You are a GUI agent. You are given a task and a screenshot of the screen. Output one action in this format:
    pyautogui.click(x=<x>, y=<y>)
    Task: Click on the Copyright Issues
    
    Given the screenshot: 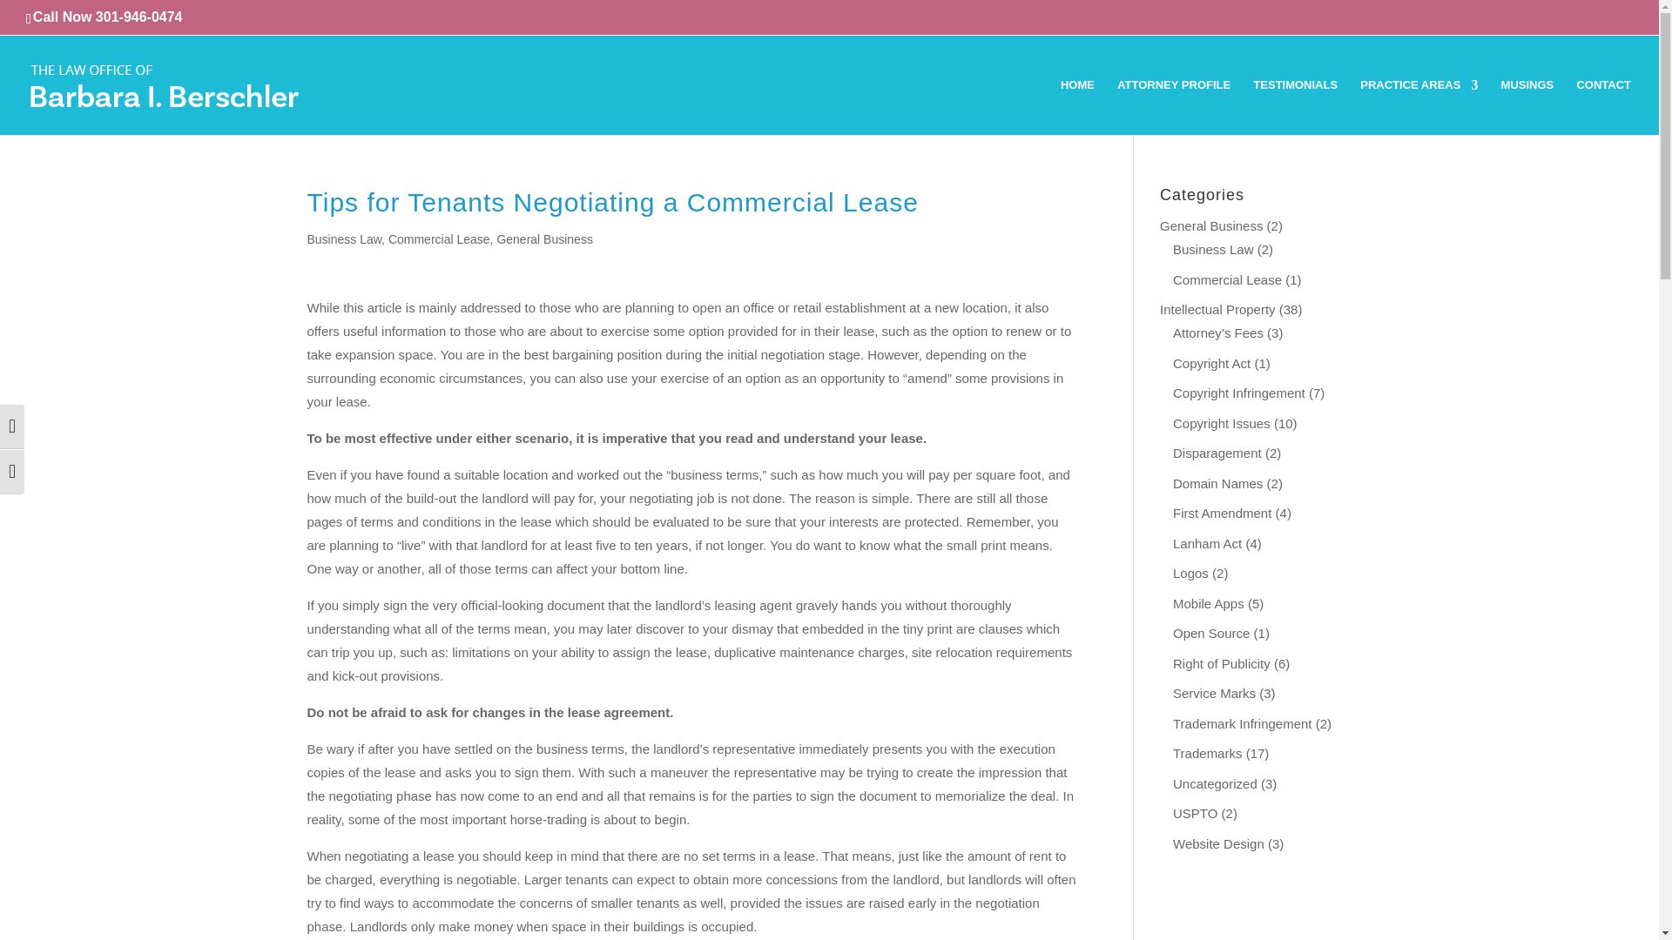 What is the action you would take?
    pyautogui.click(x=1222, y=423)
    